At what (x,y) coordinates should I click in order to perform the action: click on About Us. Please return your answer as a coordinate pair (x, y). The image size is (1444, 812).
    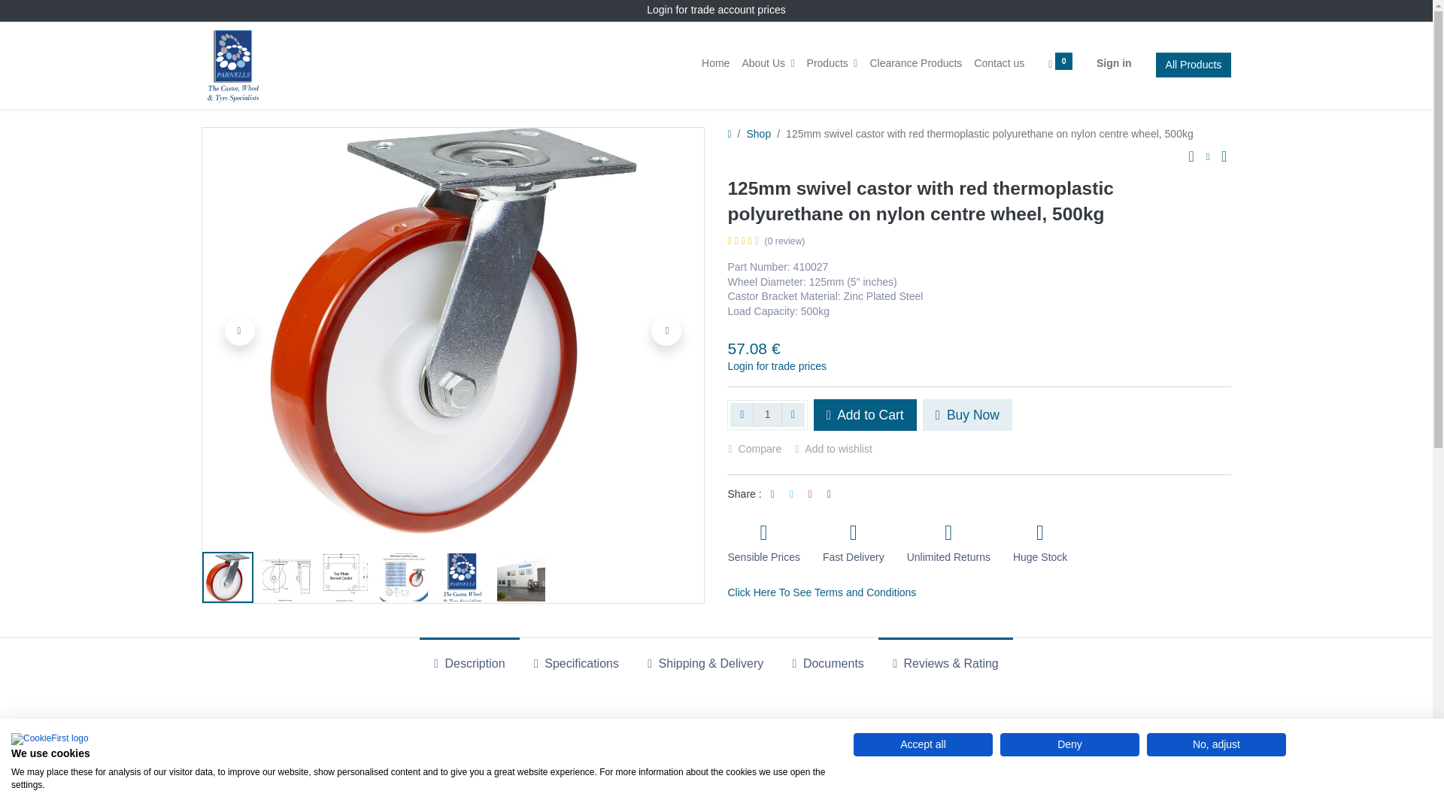
    Looking at the image, I should click on (767, 63).